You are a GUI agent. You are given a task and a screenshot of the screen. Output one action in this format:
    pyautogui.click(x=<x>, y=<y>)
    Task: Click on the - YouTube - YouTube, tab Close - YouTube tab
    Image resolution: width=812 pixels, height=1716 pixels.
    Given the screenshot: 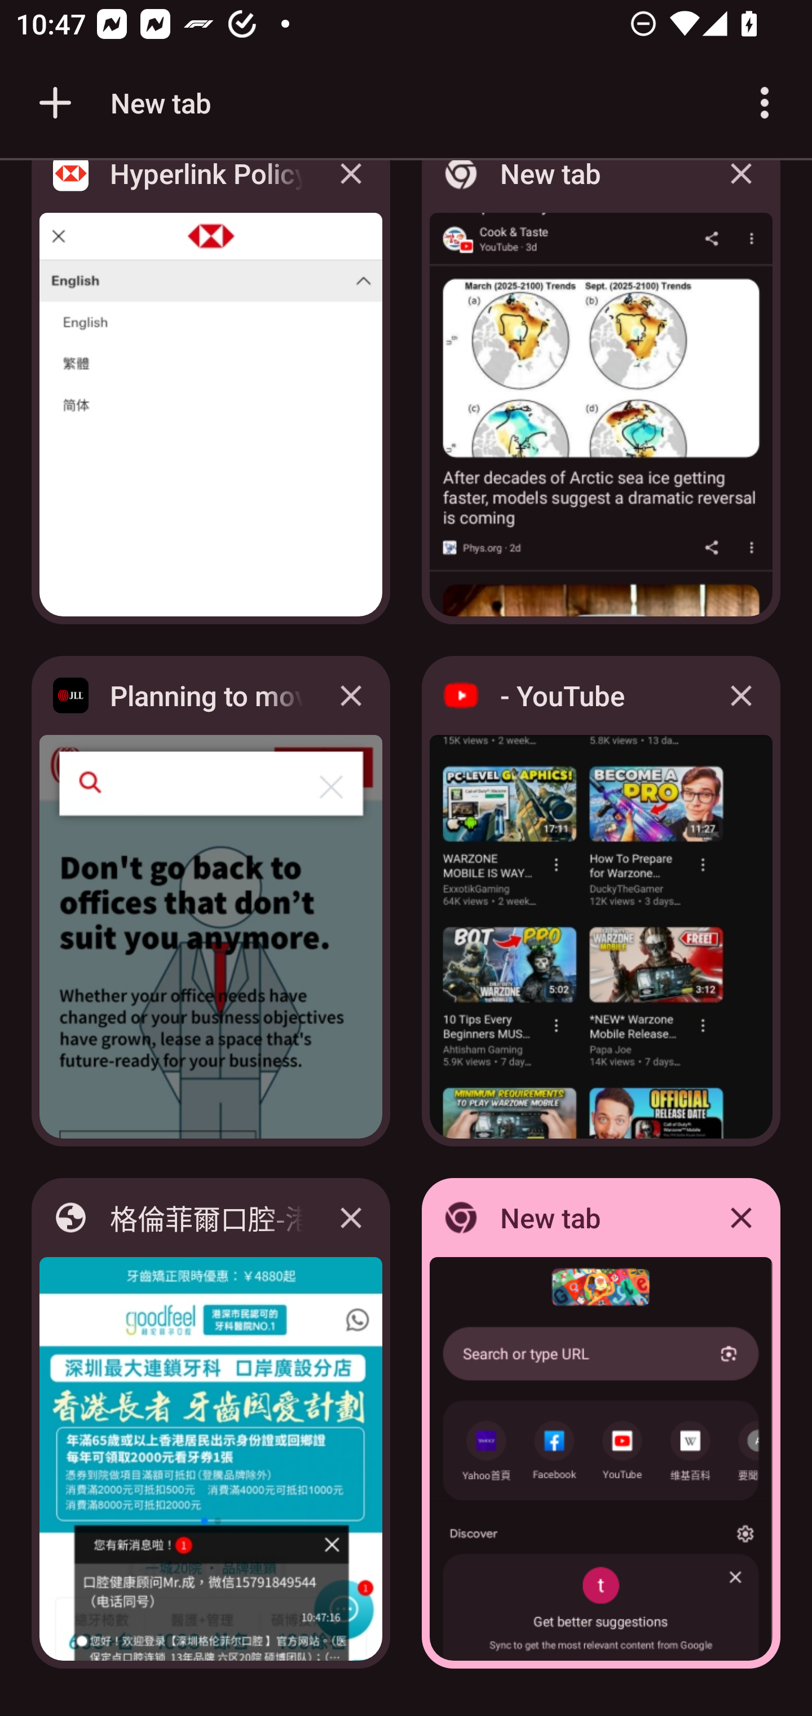 What is the action you would take?
    pyautogui.click(x=601, y=901)
    